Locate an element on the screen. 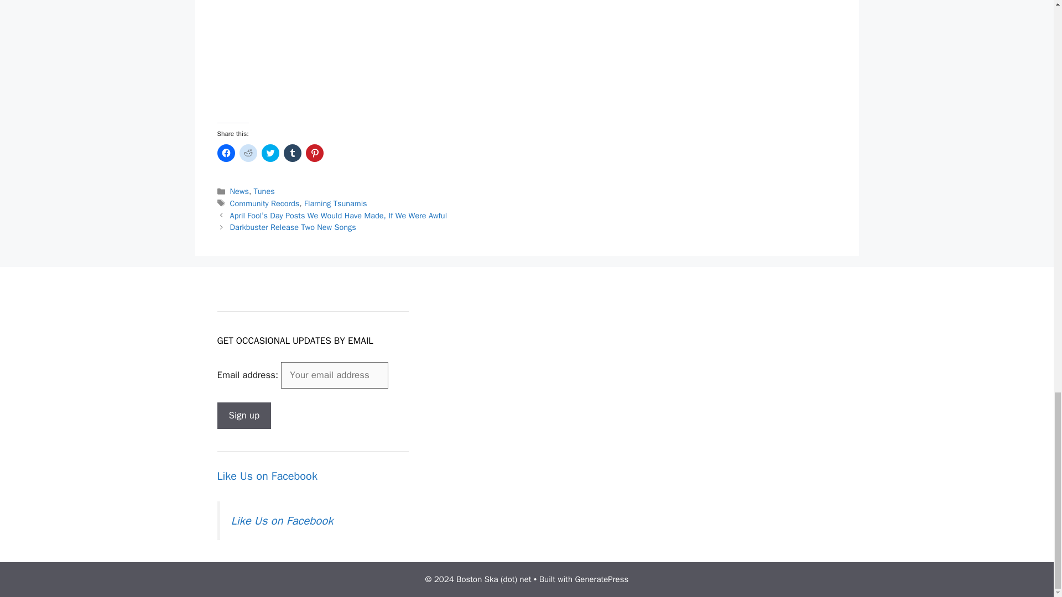 Image resolution: width=1062 pixels, height=597 pixels. Darkbuster Release Two New Songs is located at coordinates (293, 227).